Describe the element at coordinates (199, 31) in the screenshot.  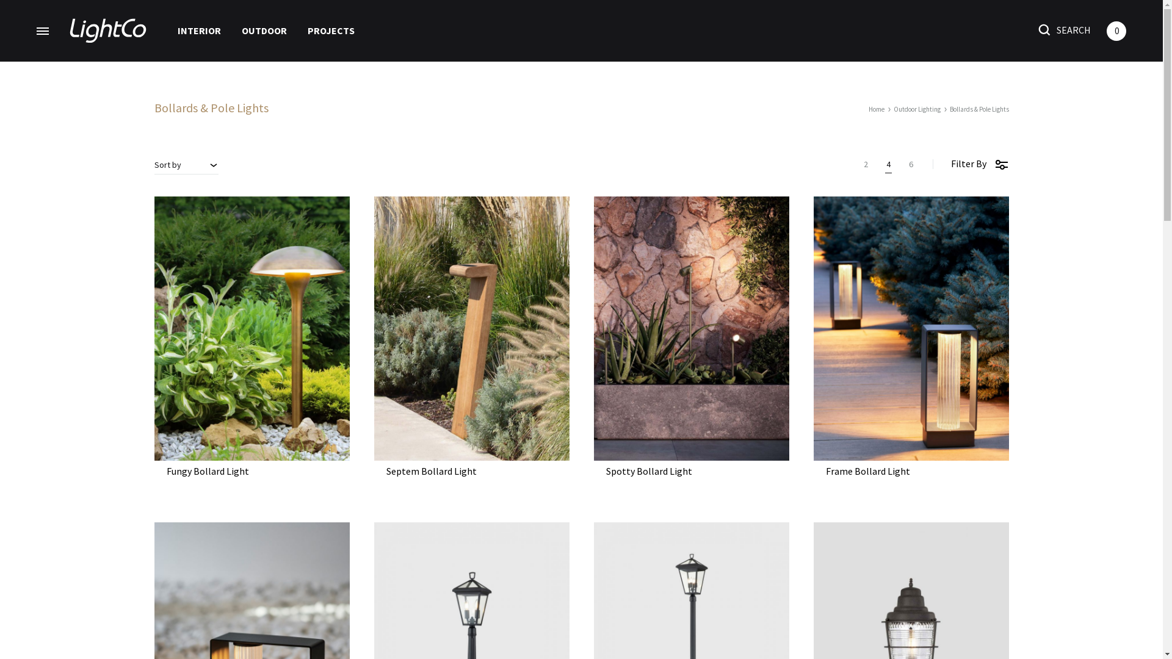
I see `INTERIOR` at that location.